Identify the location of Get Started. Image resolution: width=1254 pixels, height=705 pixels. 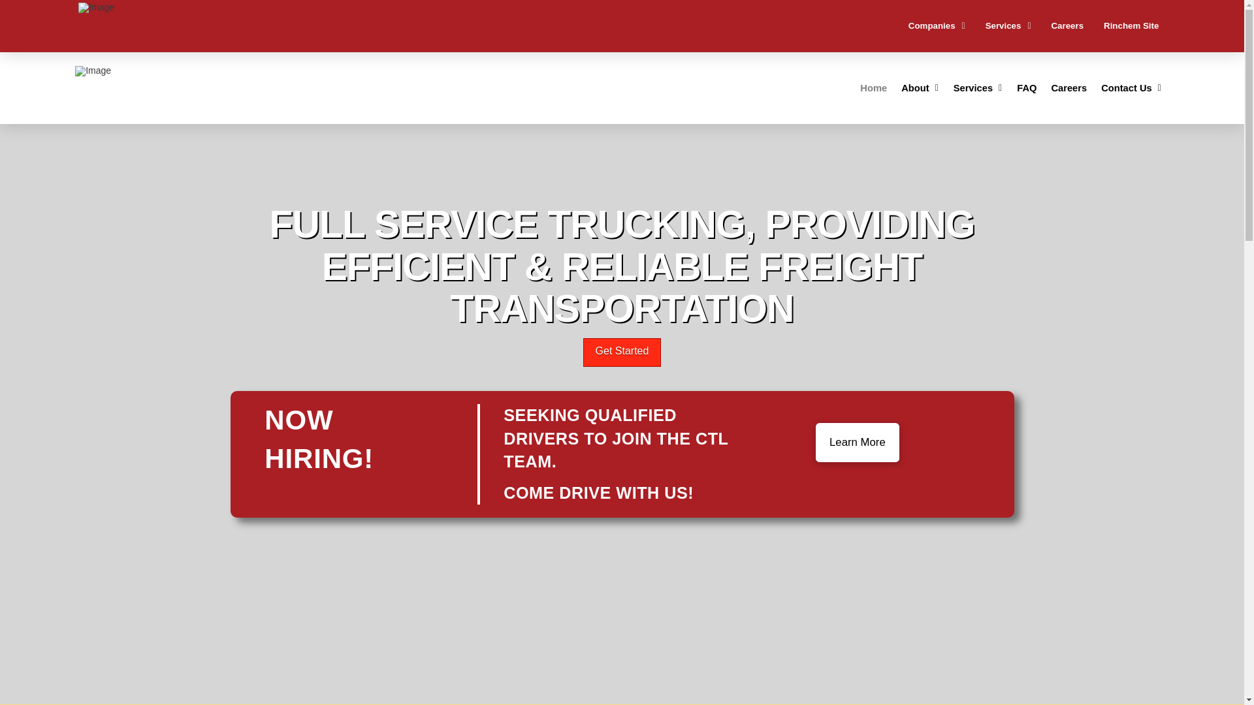
(622, 352).